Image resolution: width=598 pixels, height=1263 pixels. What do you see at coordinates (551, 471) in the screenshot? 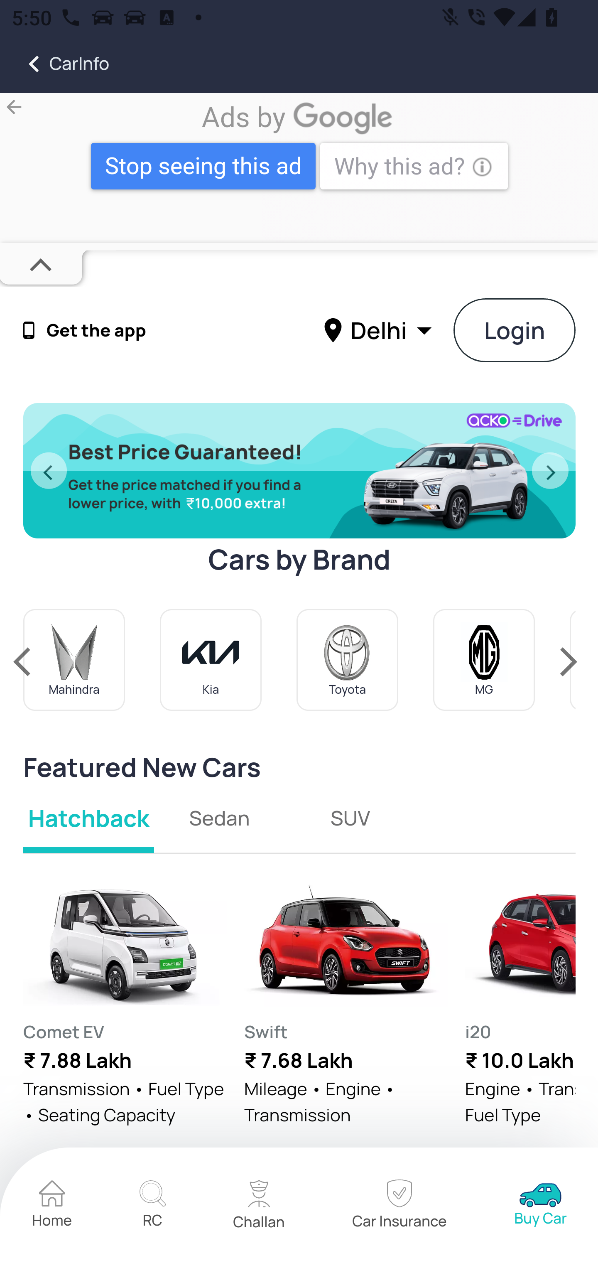
I see `Next` at bounding box center [551, 471].